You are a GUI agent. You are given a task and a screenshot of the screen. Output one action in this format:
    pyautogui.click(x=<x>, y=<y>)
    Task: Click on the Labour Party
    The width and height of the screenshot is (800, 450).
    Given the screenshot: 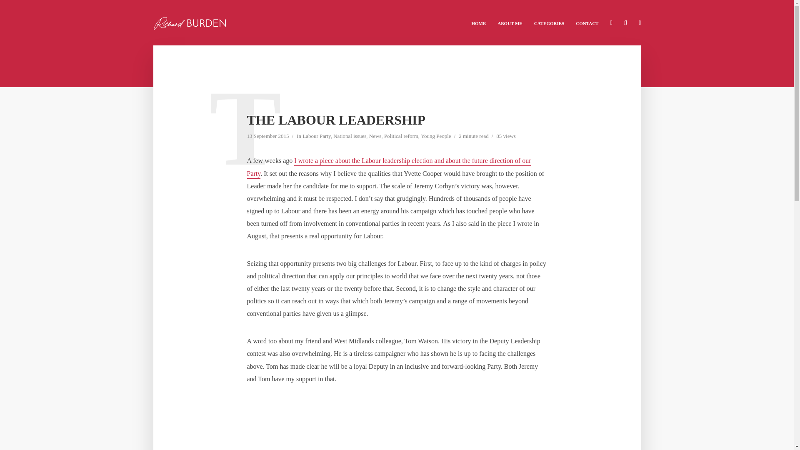 What is the action you would take?
    pyautogui.click(x=316, y=137)
    